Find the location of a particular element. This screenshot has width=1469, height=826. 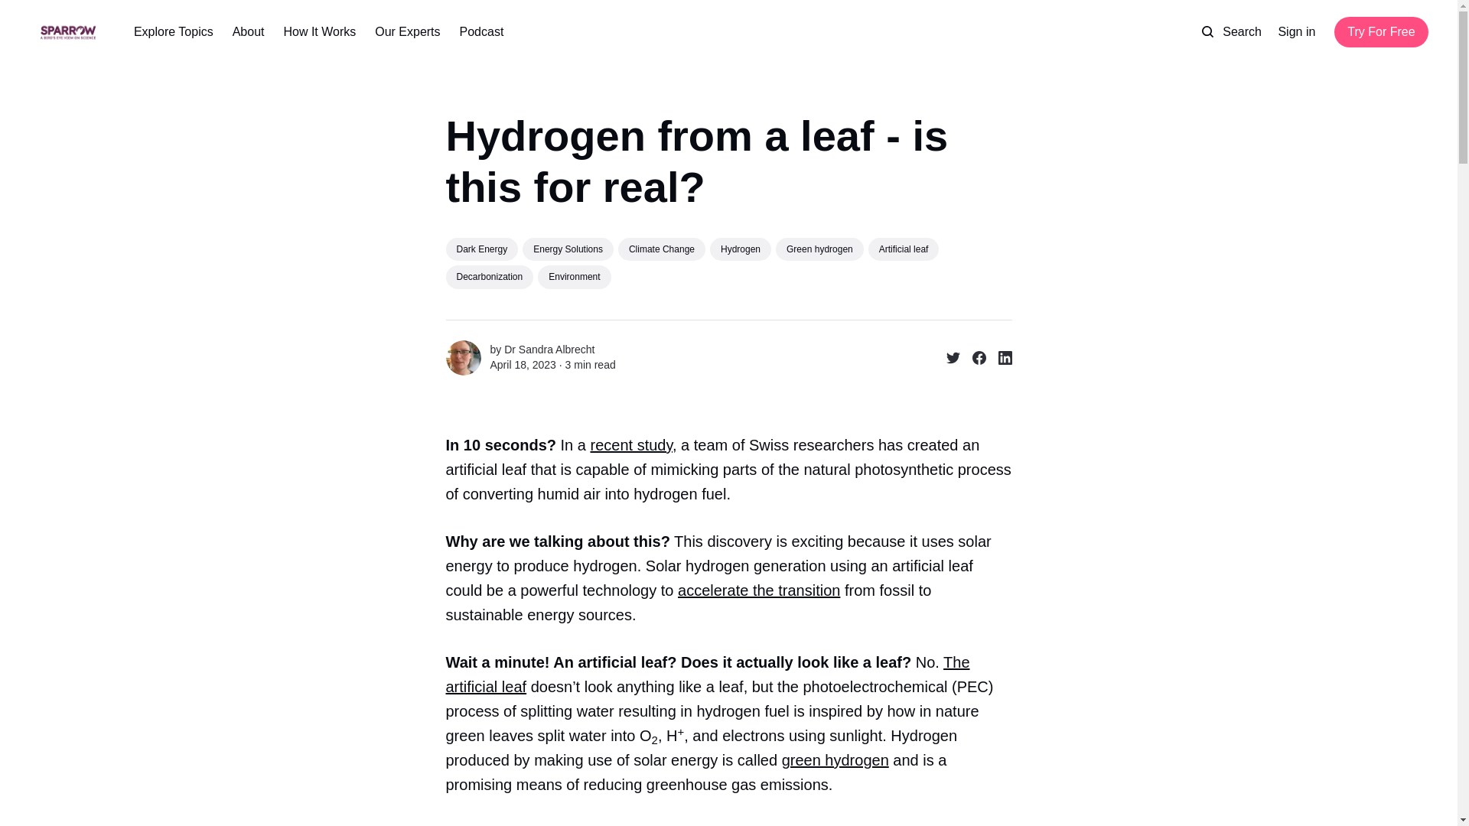

Sign in is located at coordinates (1296, 32).